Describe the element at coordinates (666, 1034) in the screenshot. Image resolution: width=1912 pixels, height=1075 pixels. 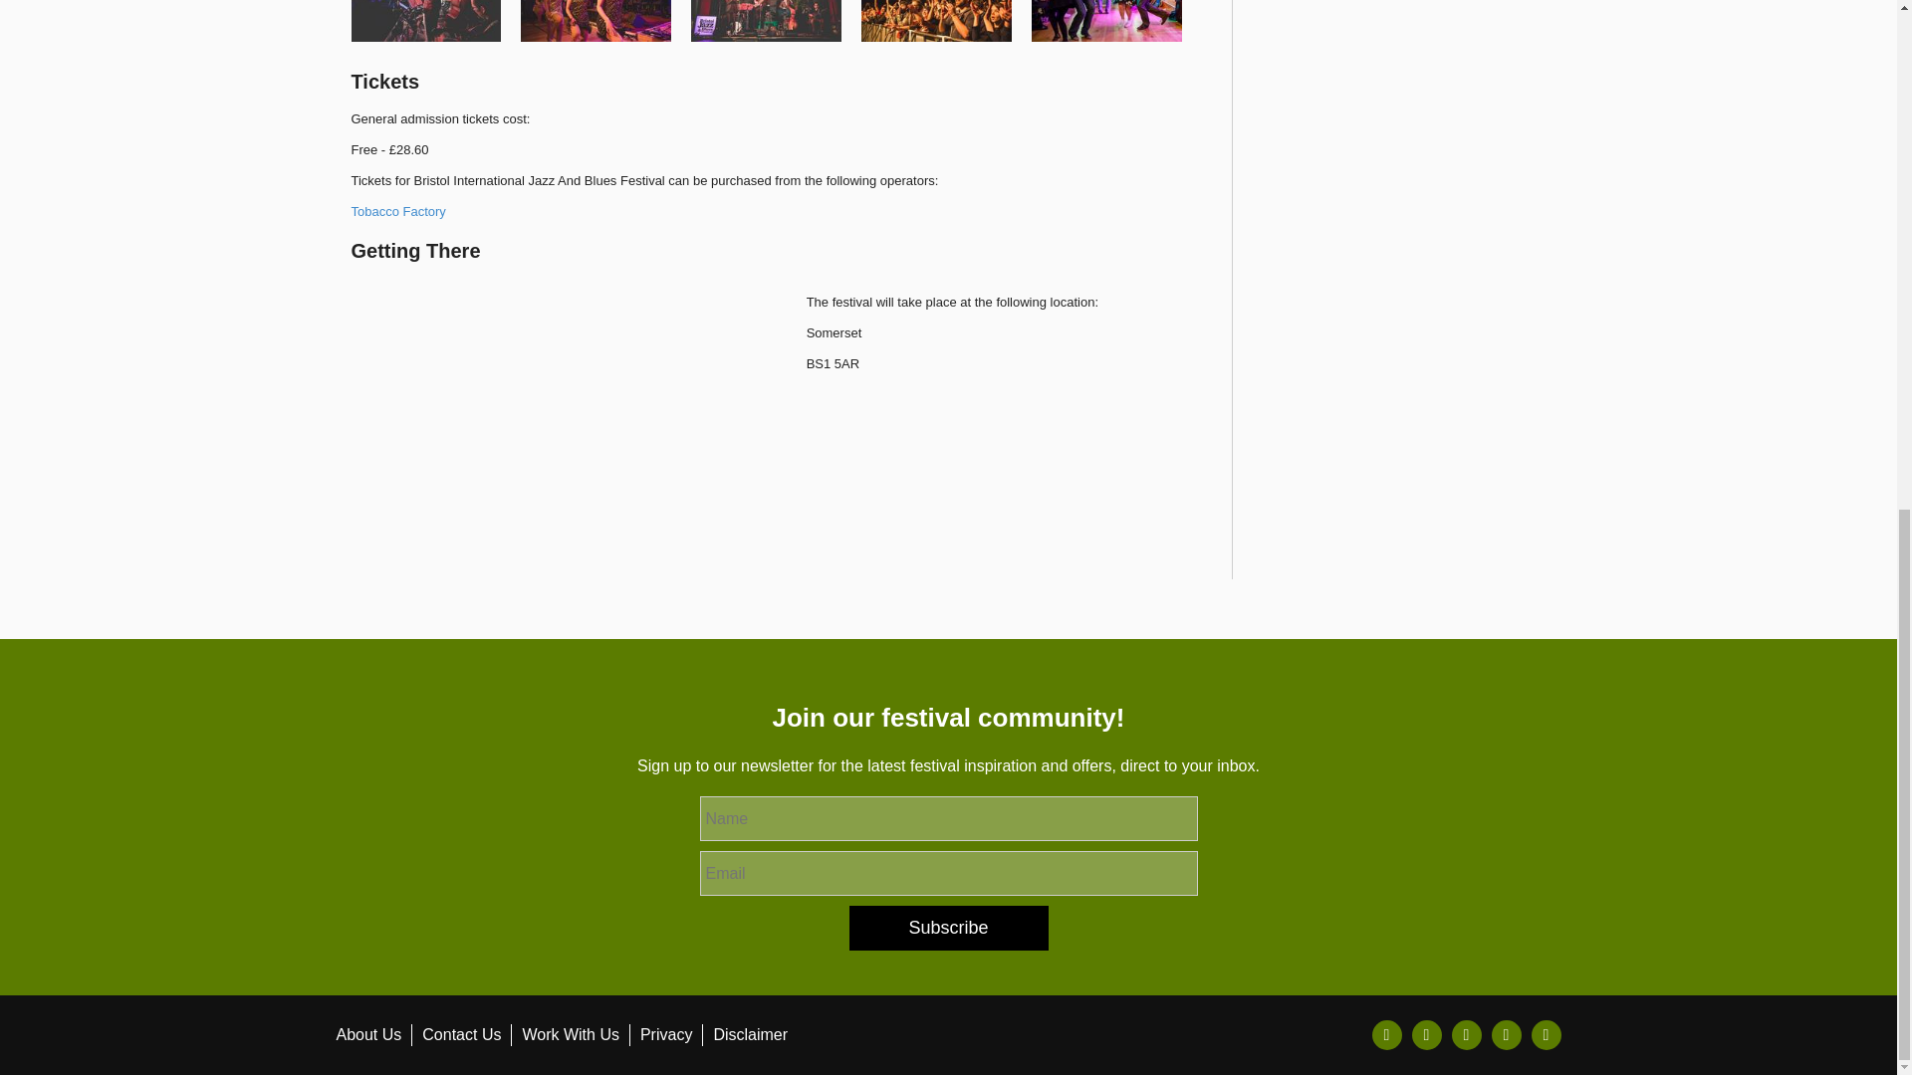
I see `Privacy` at that location.